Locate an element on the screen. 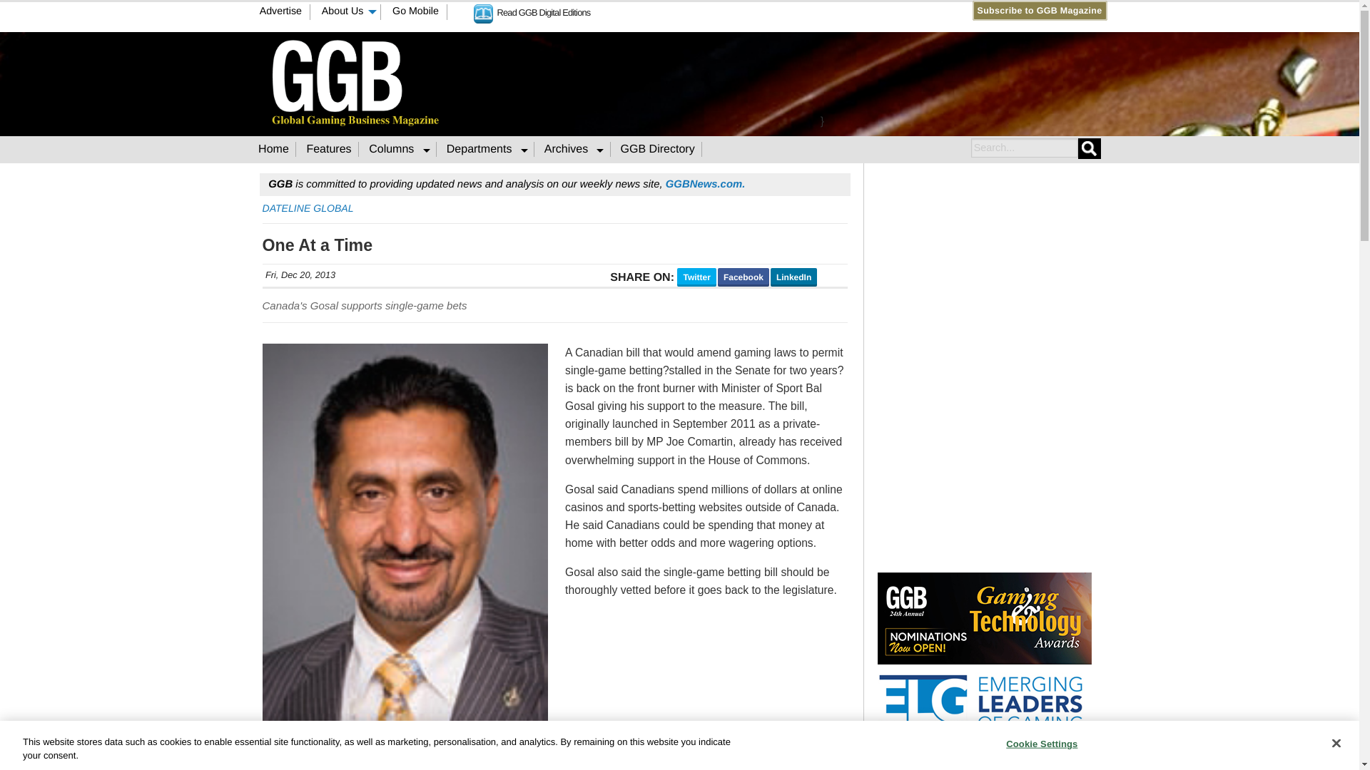  Advertise is located at coordinates (280, 12).